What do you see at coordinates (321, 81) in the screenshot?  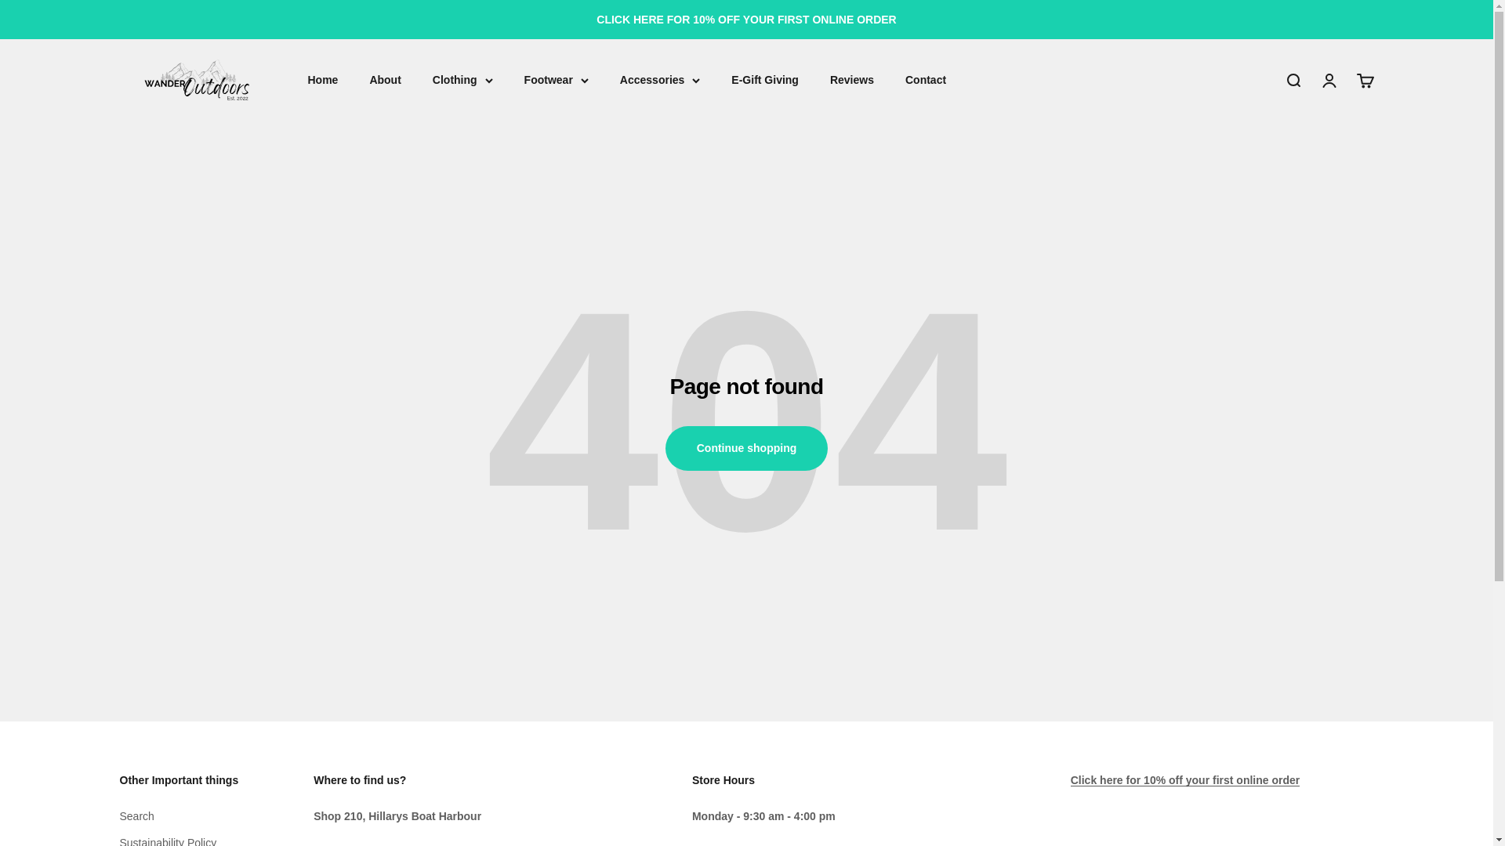 I see `Home` at bounding box center [321, 81].